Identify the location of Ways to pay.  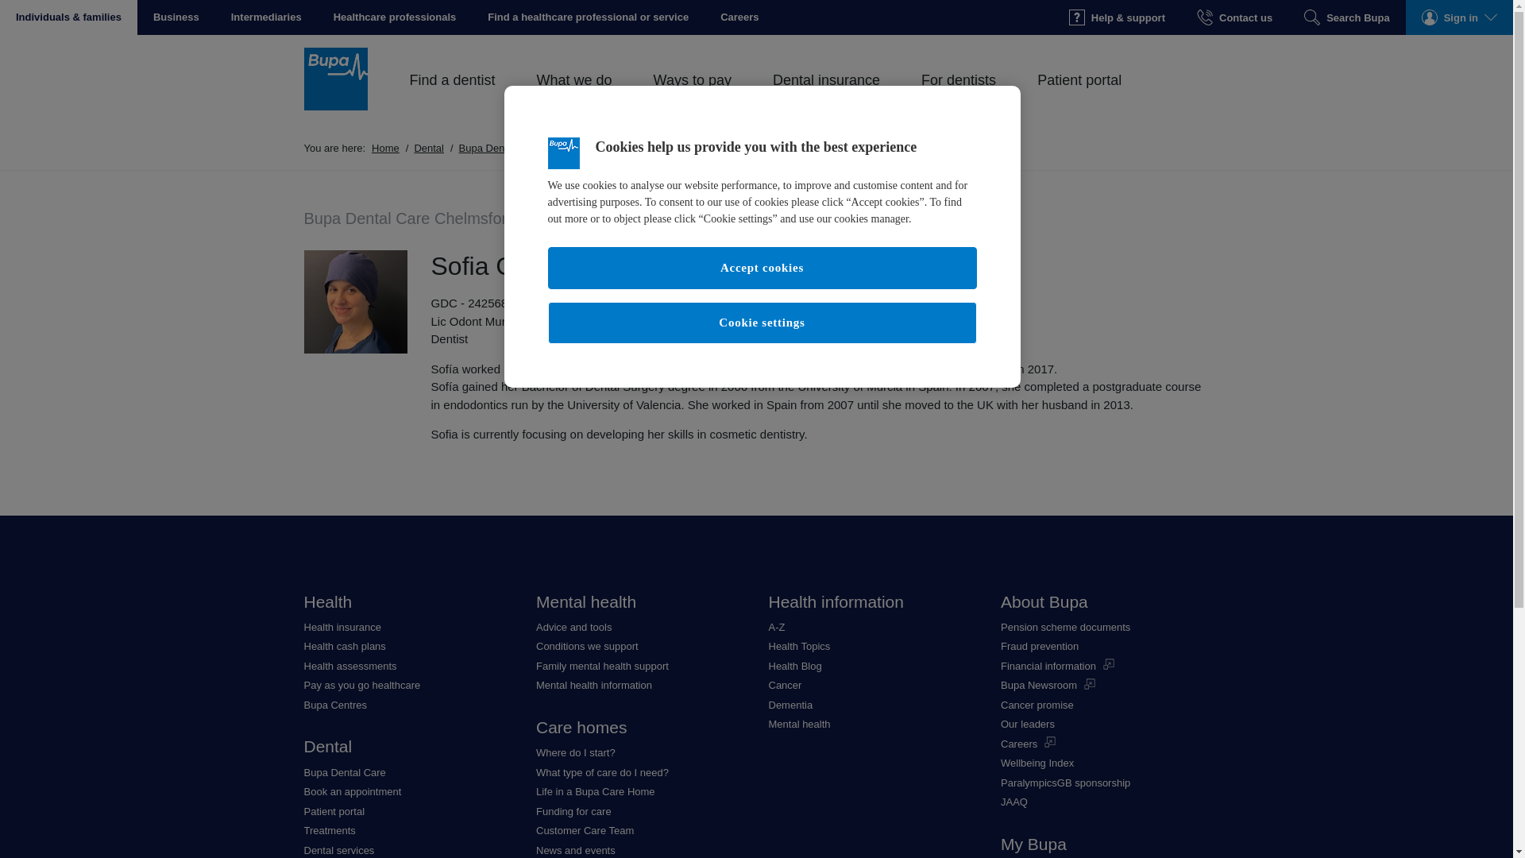
(692, 98).